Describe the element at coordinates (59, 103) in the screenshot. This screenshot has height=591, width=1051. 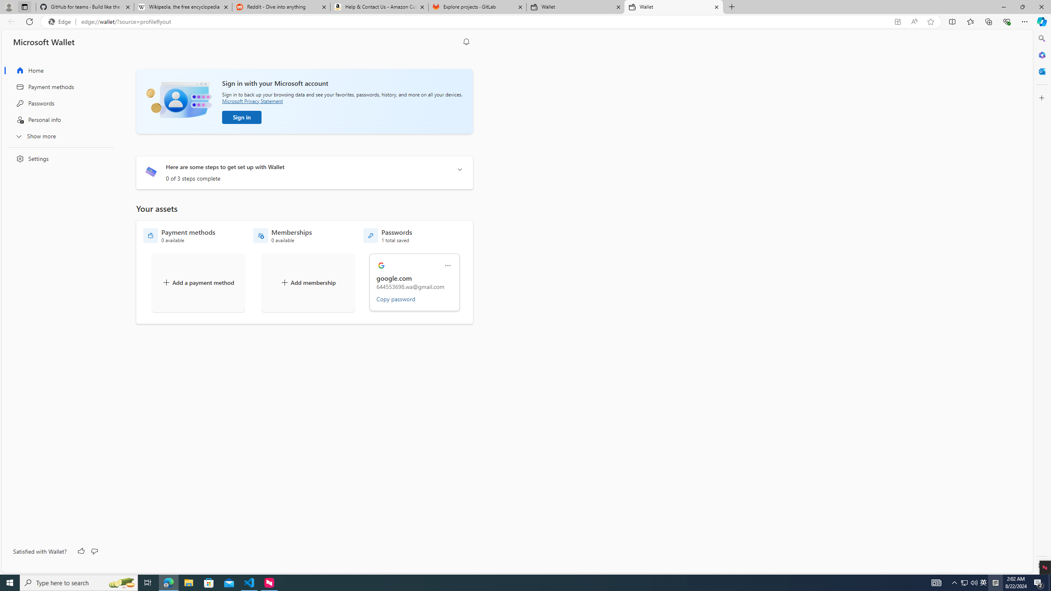
I see `Passwords` at that location.